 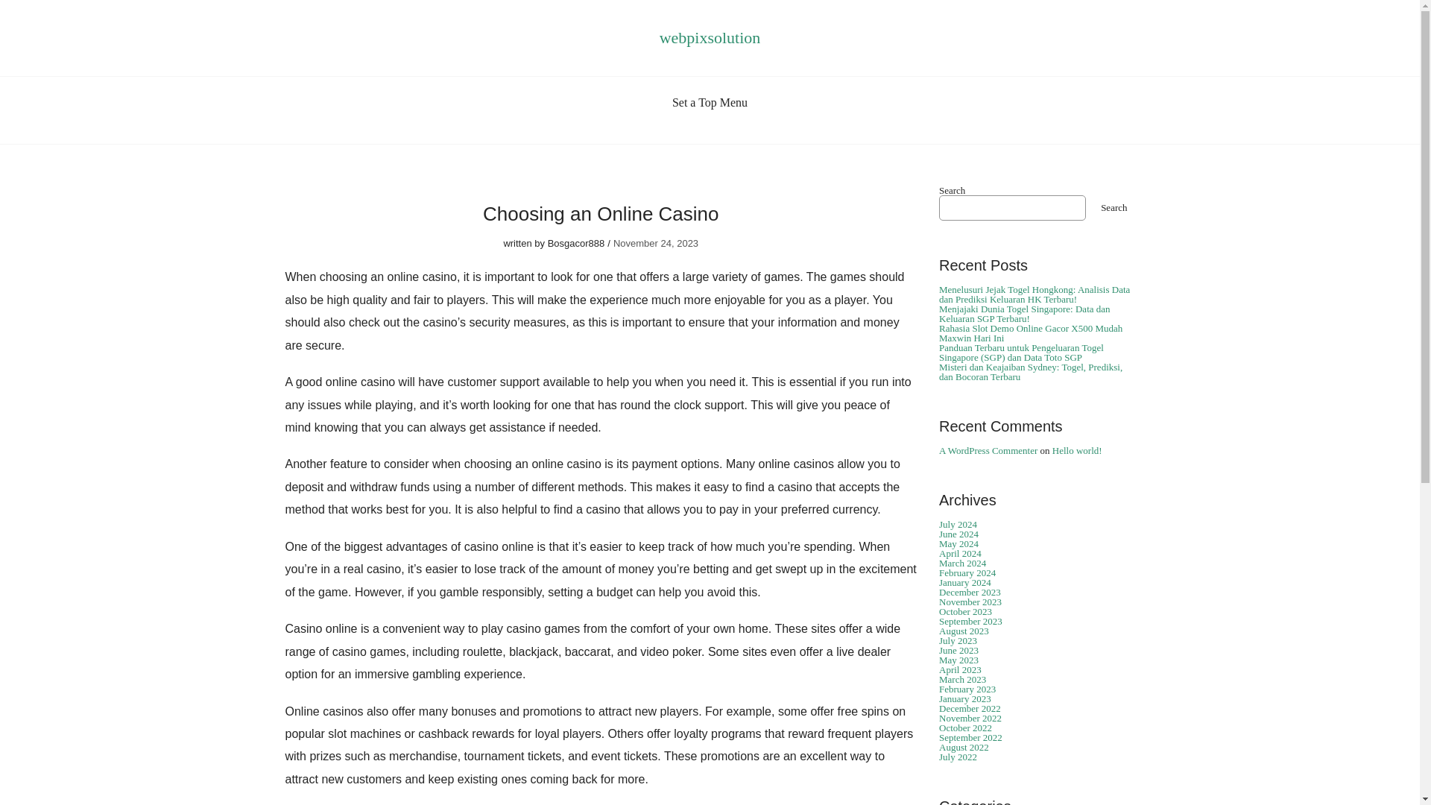 What do you see at coordinates (969, 708) in the screenshot?
I see `December 2022` at bounding box center [969, 708].